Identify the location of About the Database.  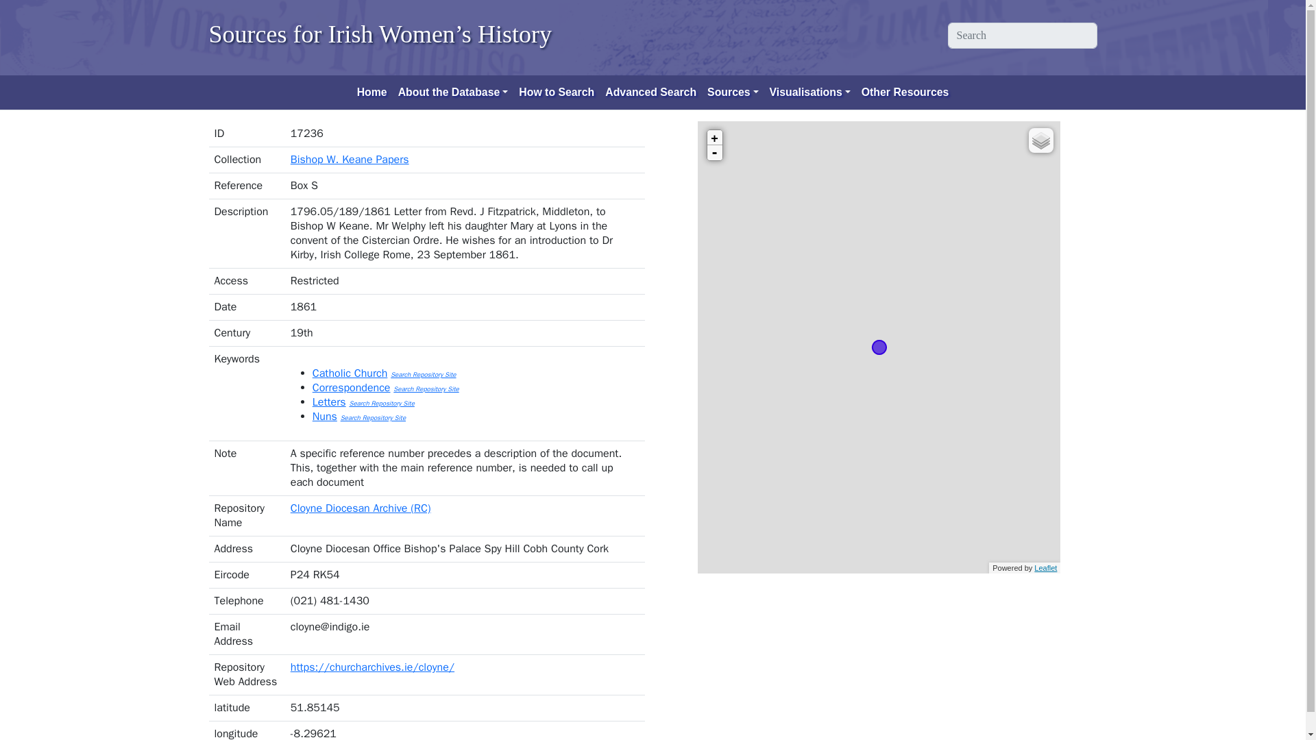
(453, 92).